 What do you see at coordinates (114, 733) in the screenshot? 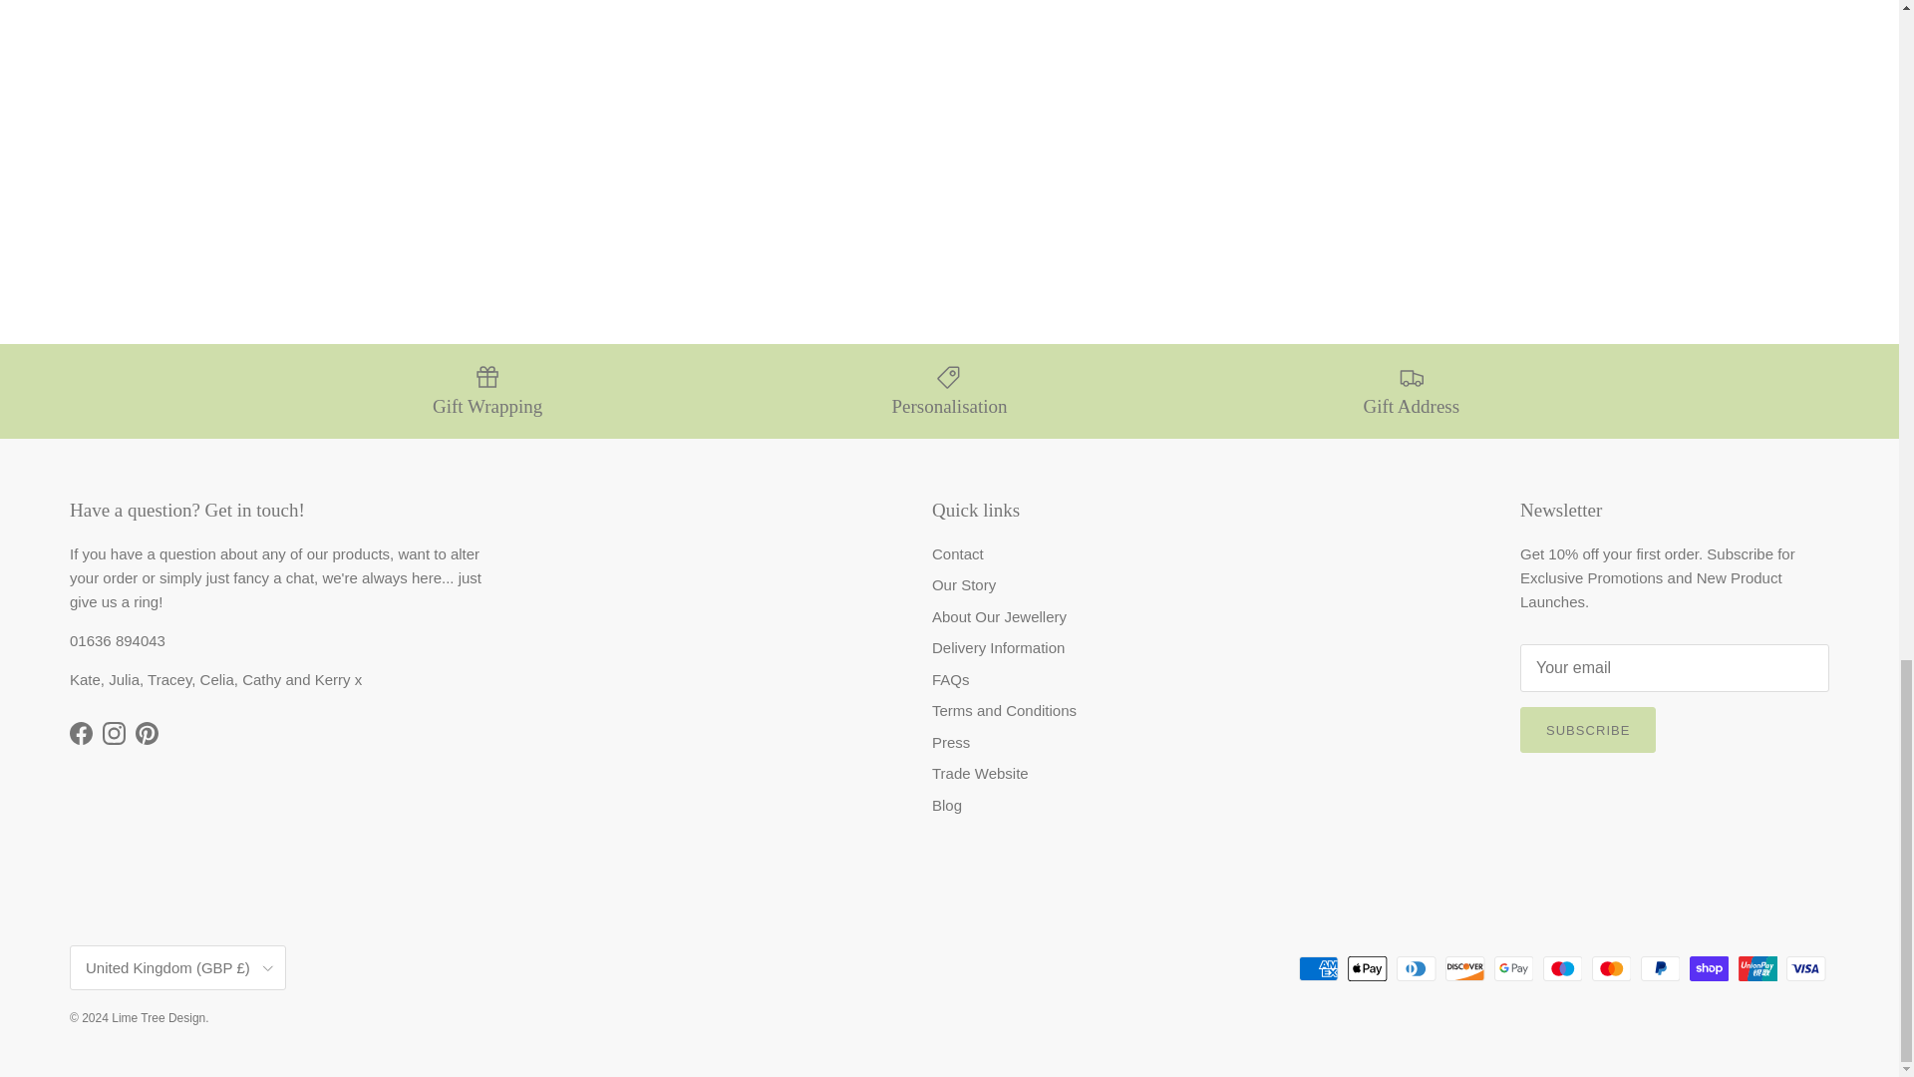
I see `Lime Tree Design on Instagram` at bounding box center [114, 733].